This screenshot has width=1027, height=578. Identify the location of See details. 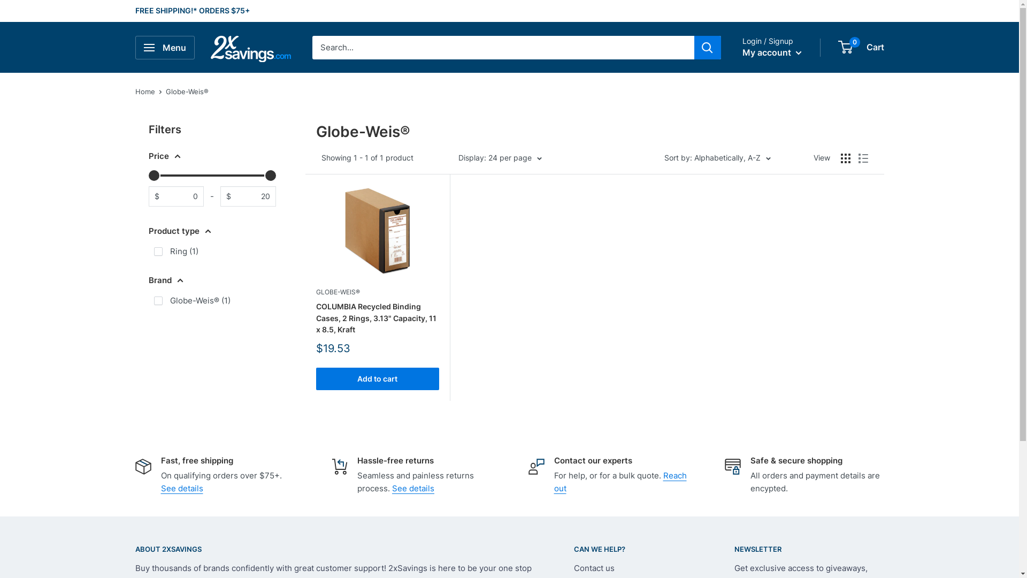
(413, 488).